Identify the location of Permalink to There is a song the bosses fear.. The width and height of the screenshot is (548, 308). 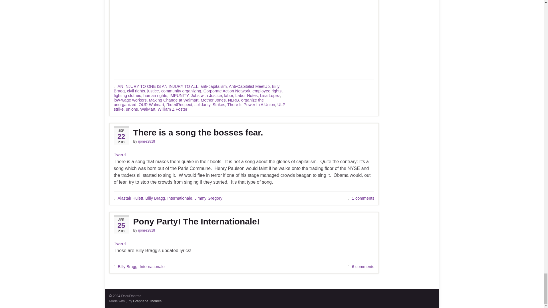
(244, 132).